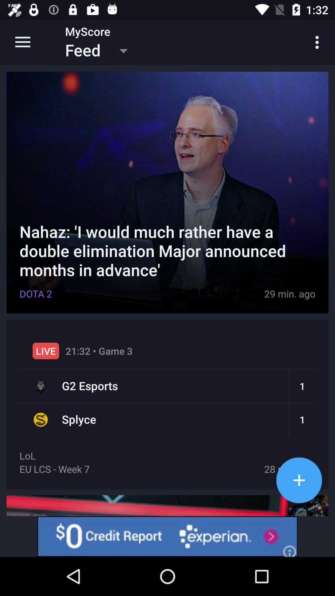 This screenshot has width=335, height=596. Describe the element at coordinates (167, 536) in the screenshot. I see `click on experion advertisement` at that location.